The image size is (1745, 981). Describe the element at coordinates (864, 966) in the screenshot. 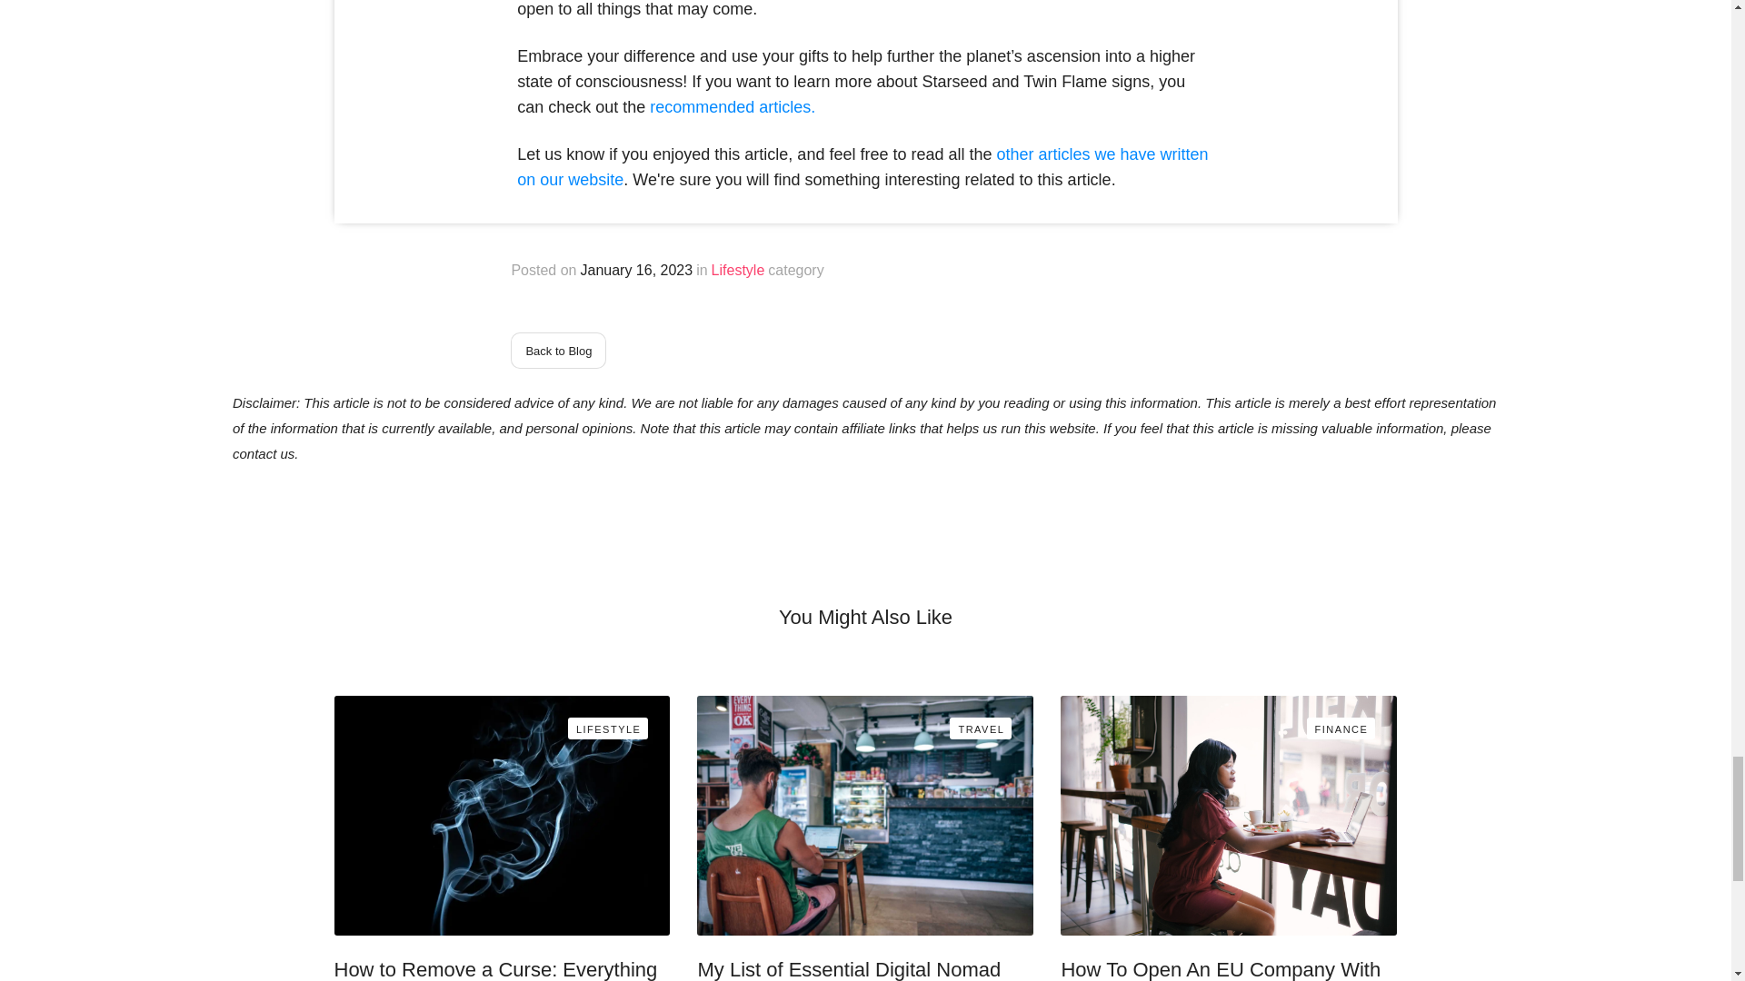

I see `My List of Essential Digital Nomad Gear for 2024` at that location.